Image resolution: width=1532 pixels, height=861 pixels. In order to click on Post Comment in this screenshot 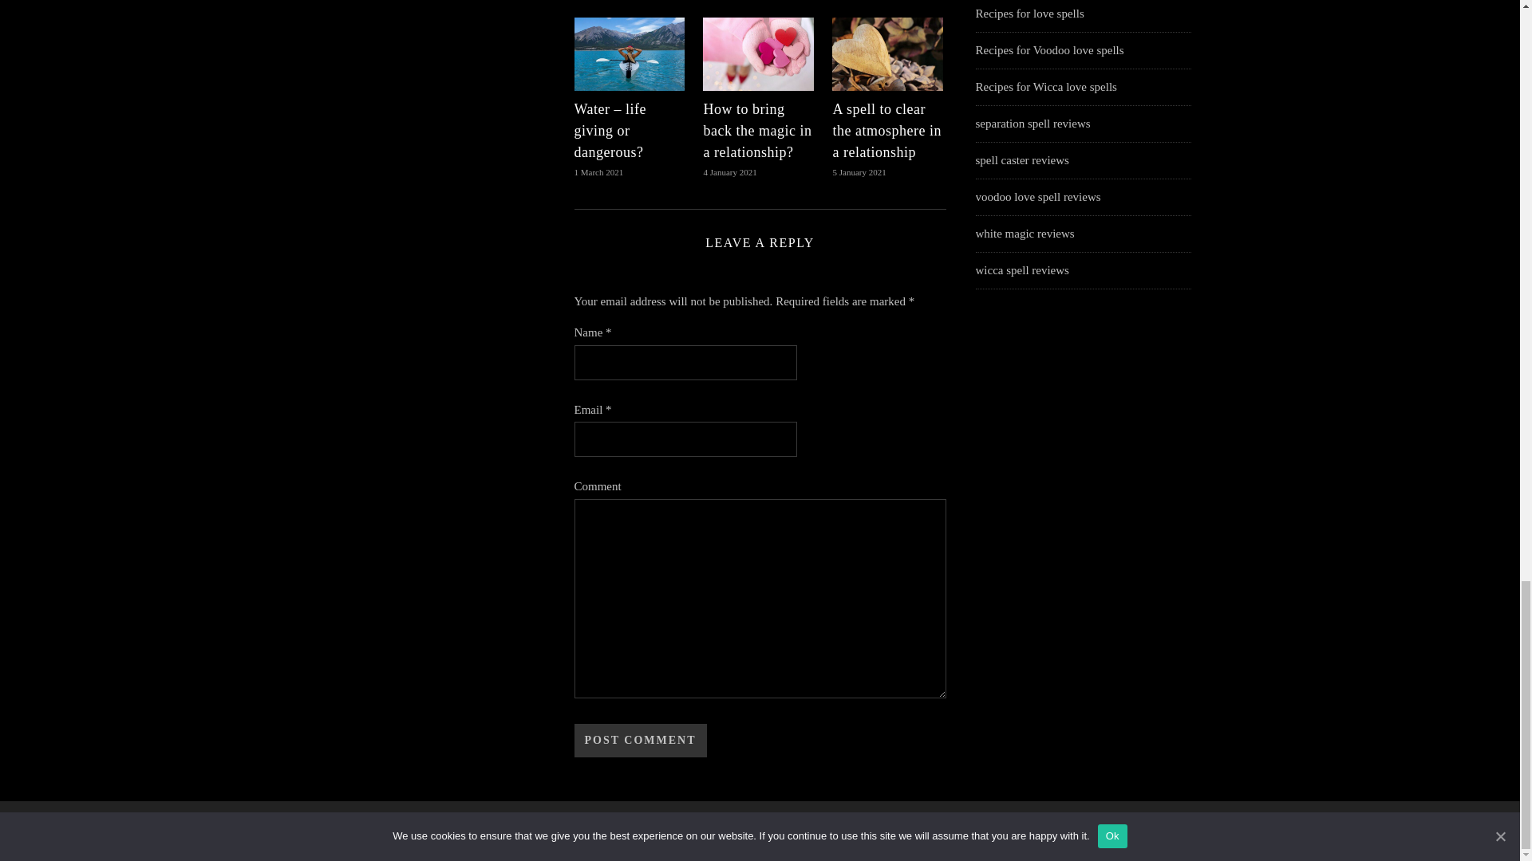, I will do `click(640, 741)`.